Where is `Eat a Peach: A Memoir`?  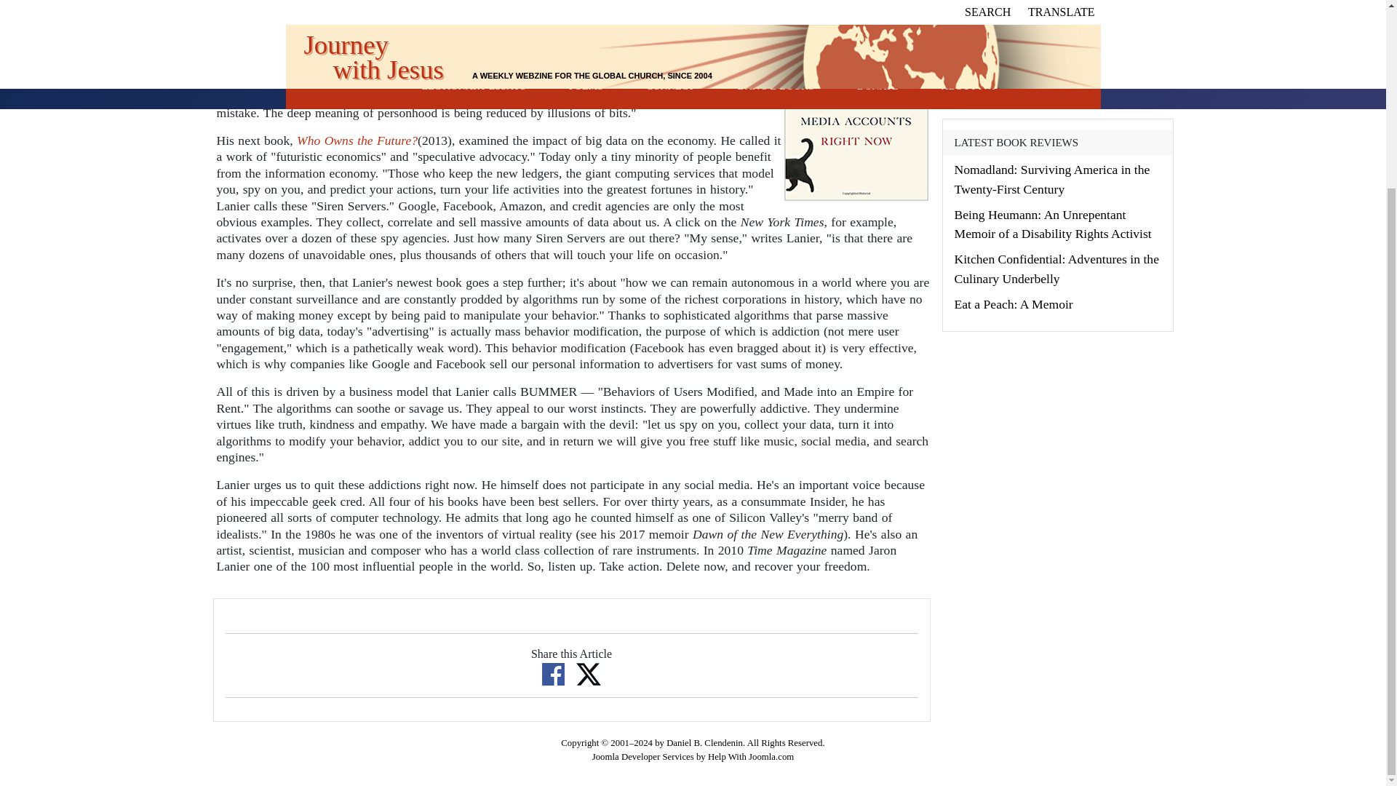 Eat a Peach: A Memoir is located at coordinates (1013, 304).